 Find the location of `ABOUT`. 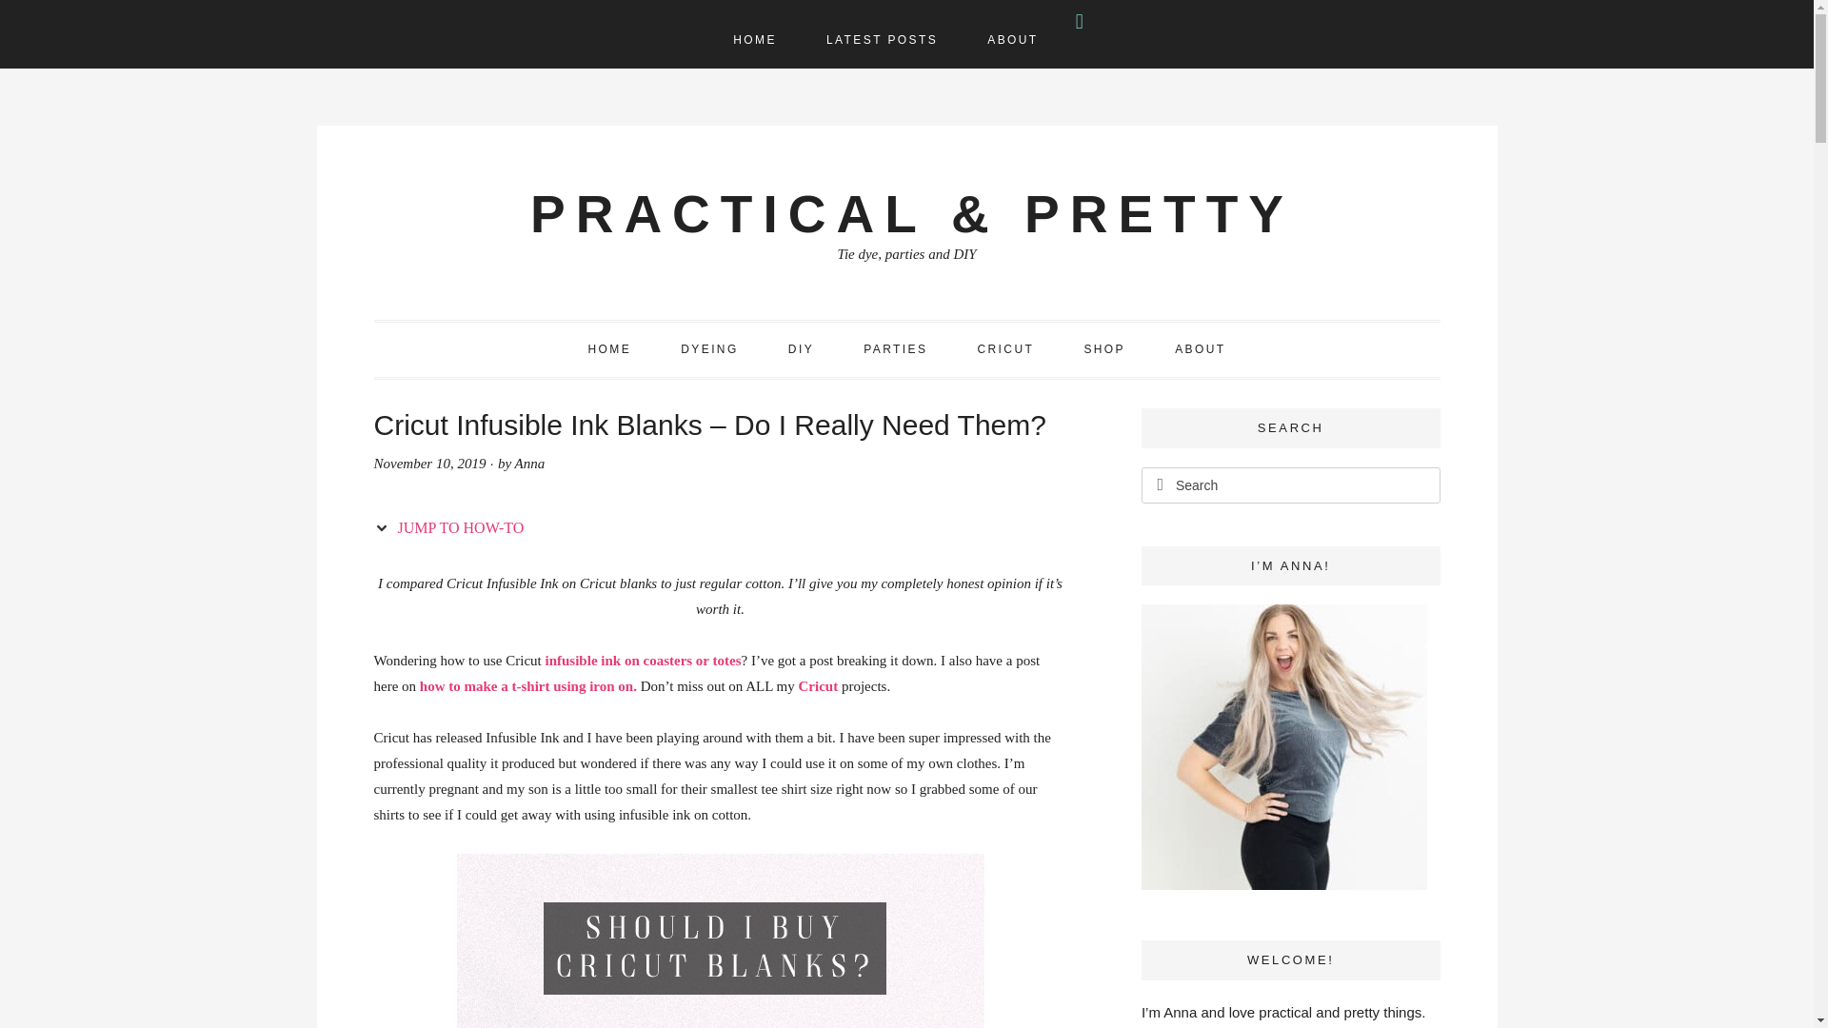

ABOUT is located at coordinates (1200, 350).